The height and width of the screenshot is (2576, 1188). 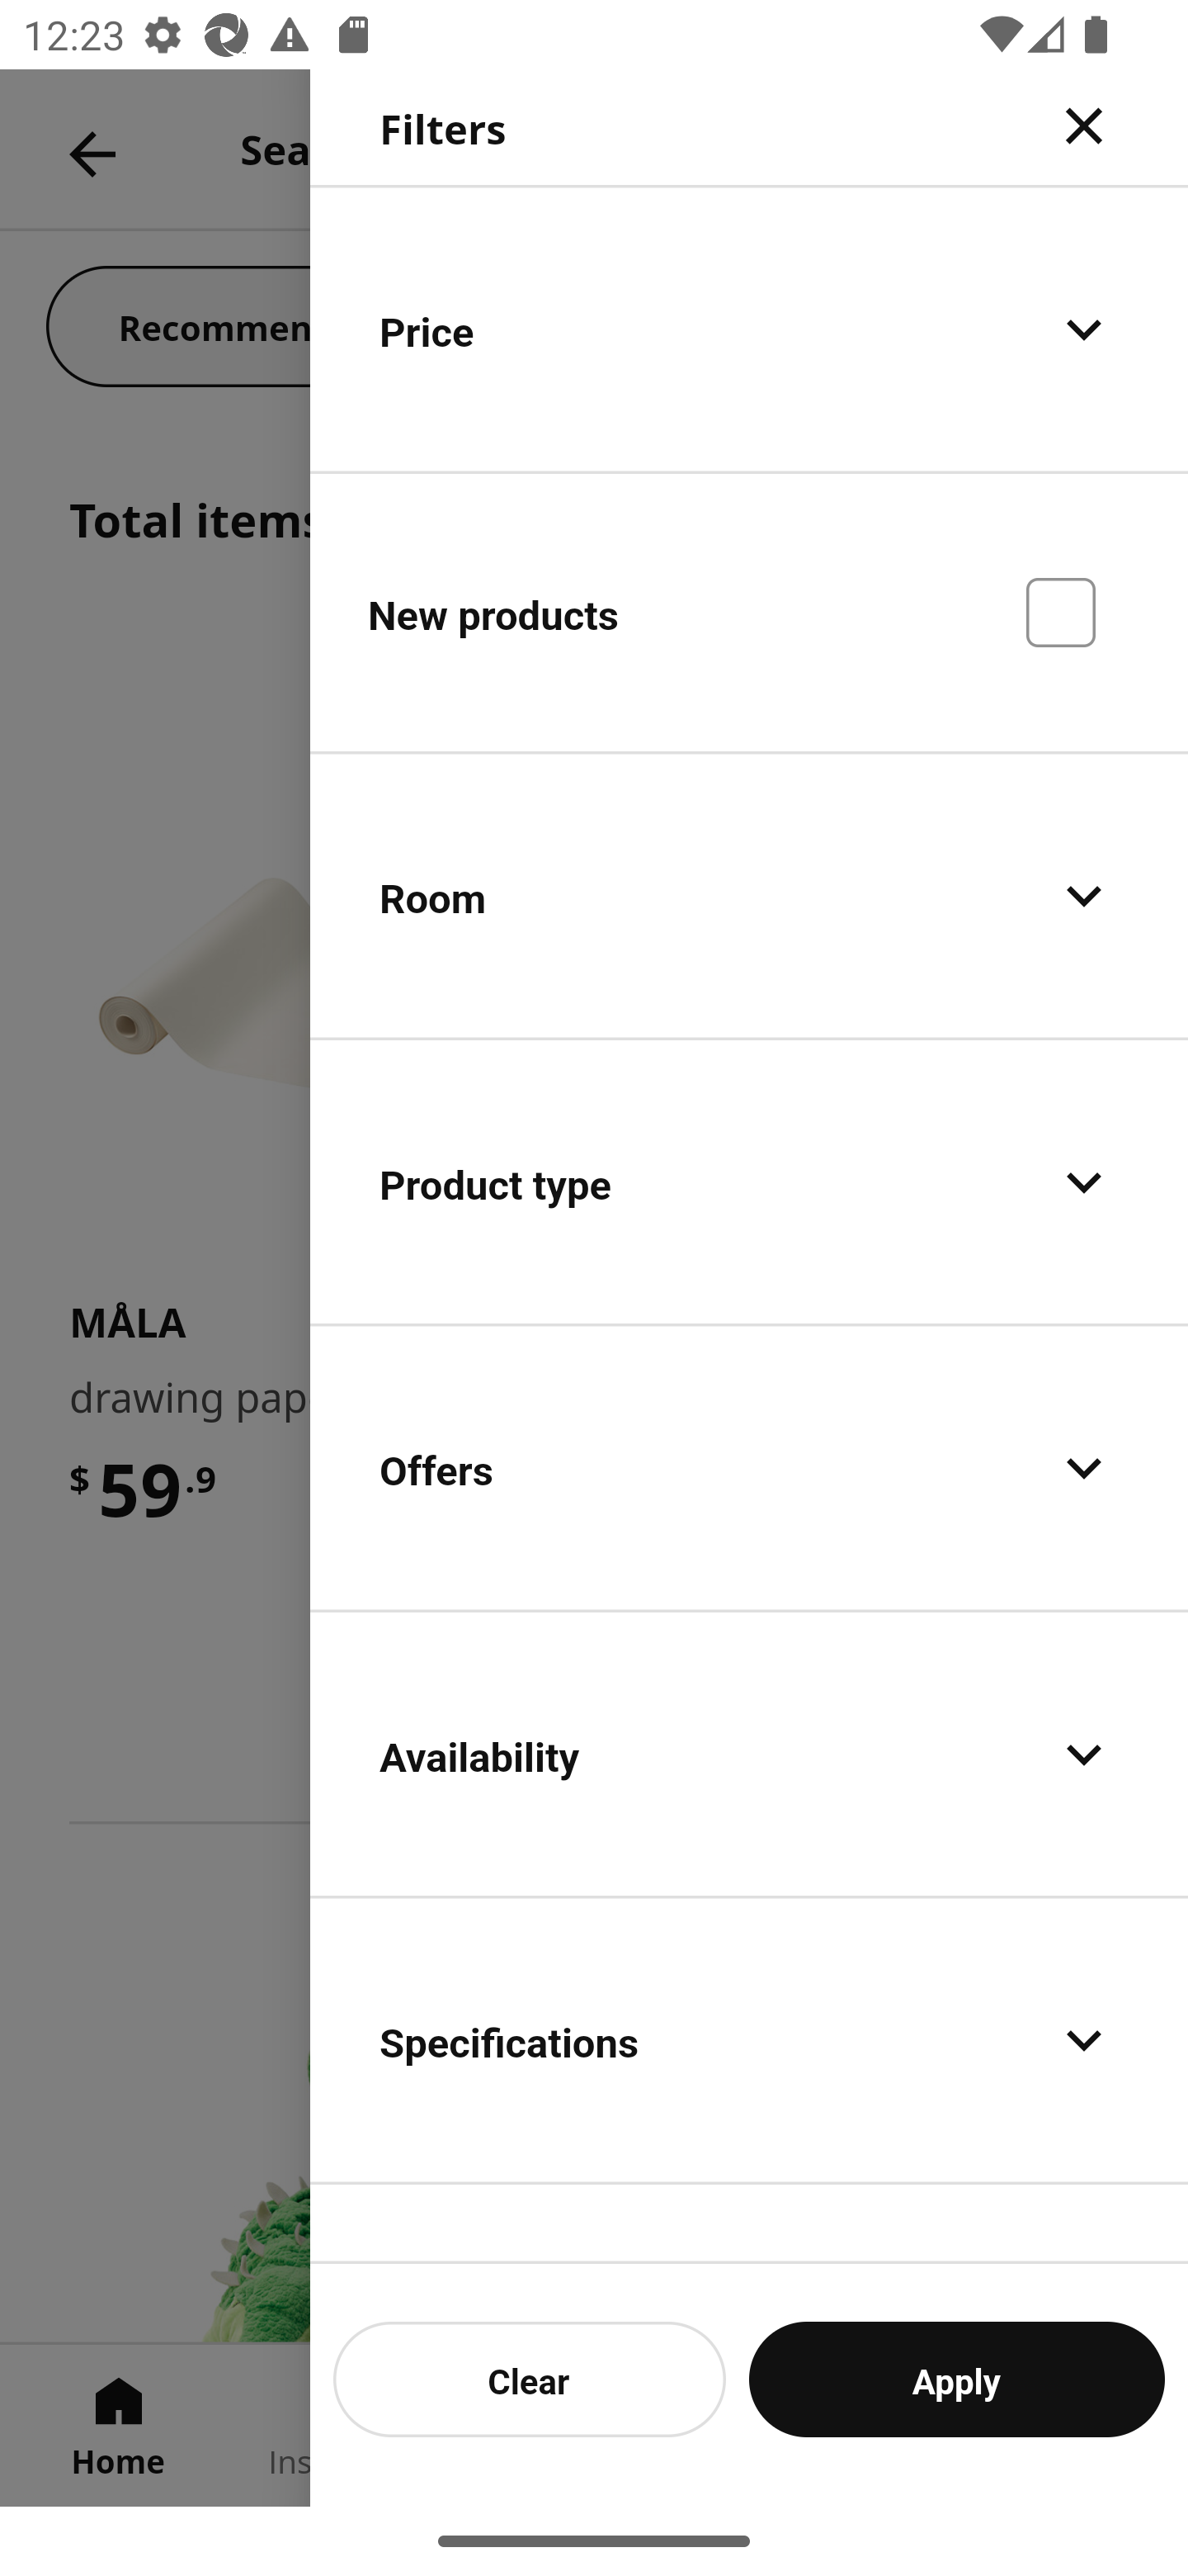 What do you see at coordinates (749, 329) in the screenshot?
I see `Price` at bounding box center [749, 329].